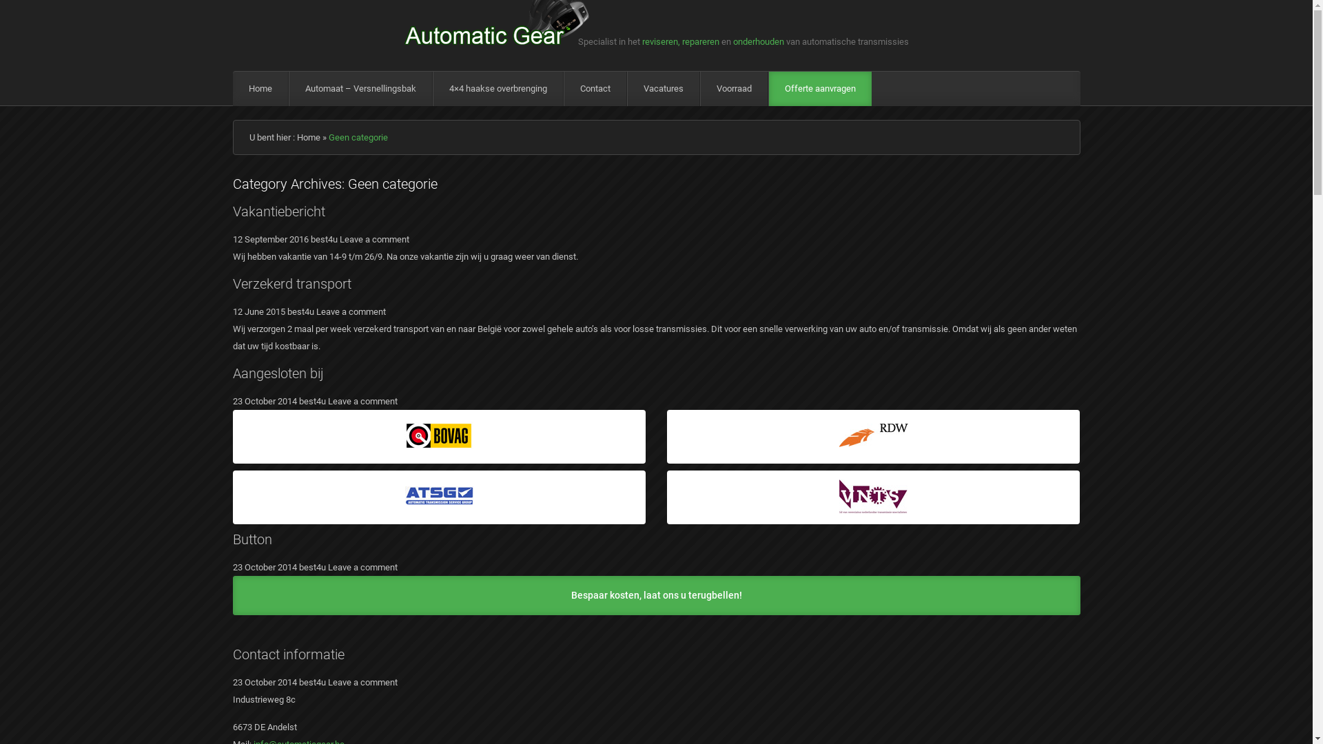 This screenshot has width=1323, height=744. Describe the element at coordinates (663, 89) in the screenshot. I see `Vacatures` at that location.